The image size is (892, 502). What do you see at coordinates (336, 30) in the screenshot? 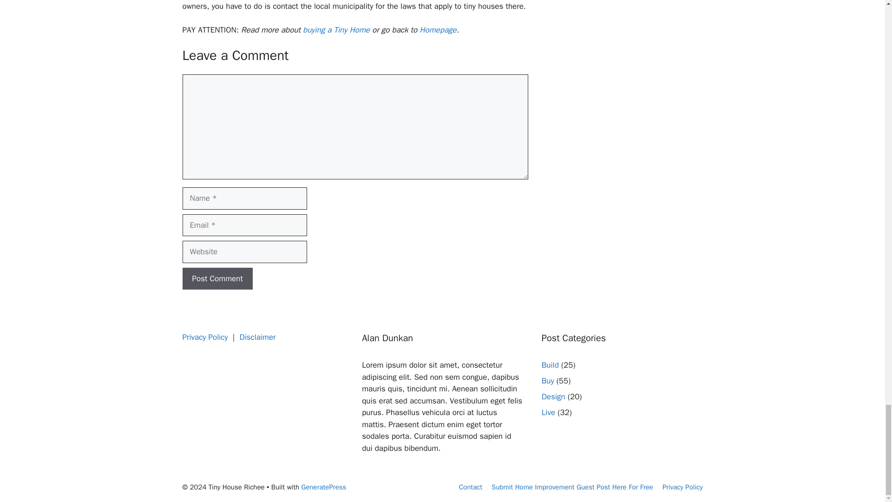
I see `buying a Tiny Home` at bounding box center [336, 30].